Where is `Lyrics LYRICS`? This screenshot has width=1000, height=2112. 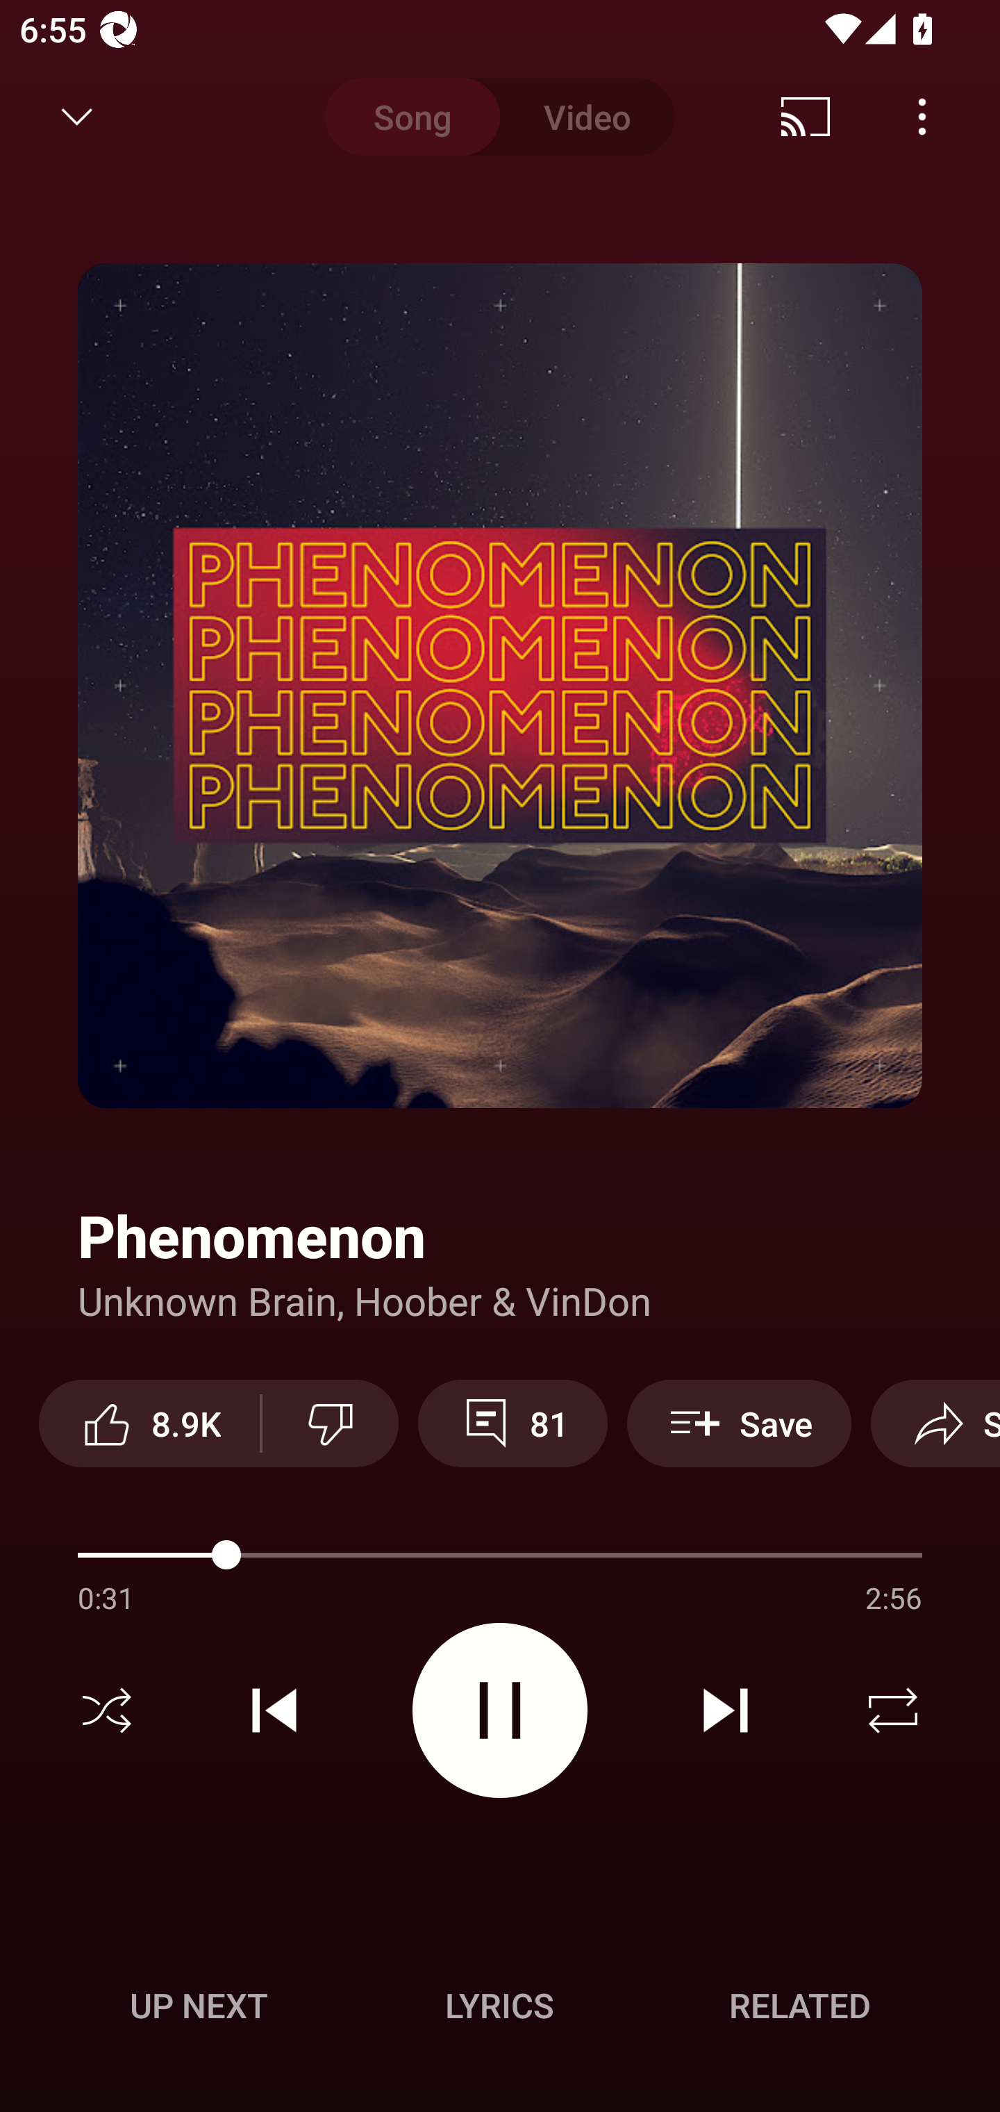
Lyrics LYRICS is located at coordinates (499, 2005).